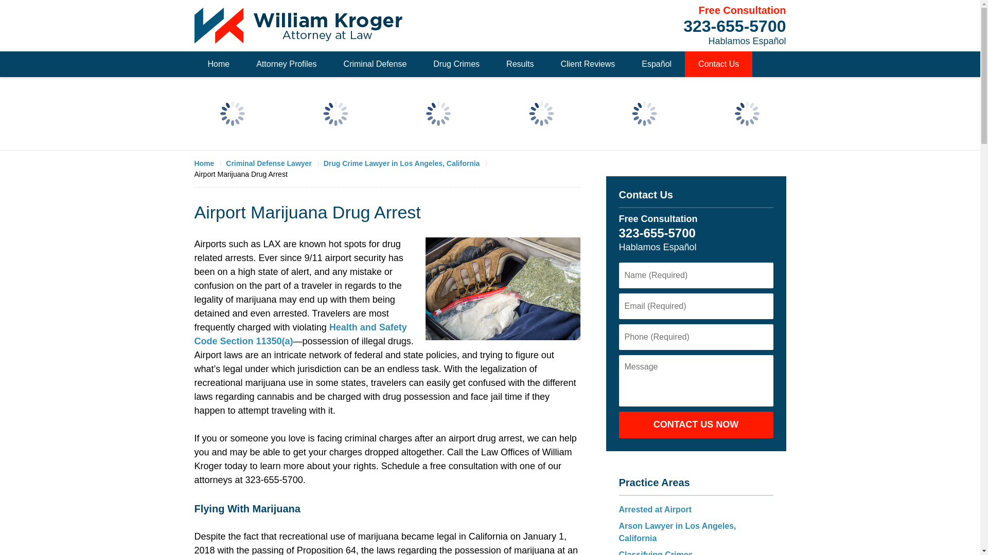 This screenshot has height=555, width=988. What do you see at coordinates (718, 64) in the screenshot?
I see `Contact Us` at bounding box center [718, 64].